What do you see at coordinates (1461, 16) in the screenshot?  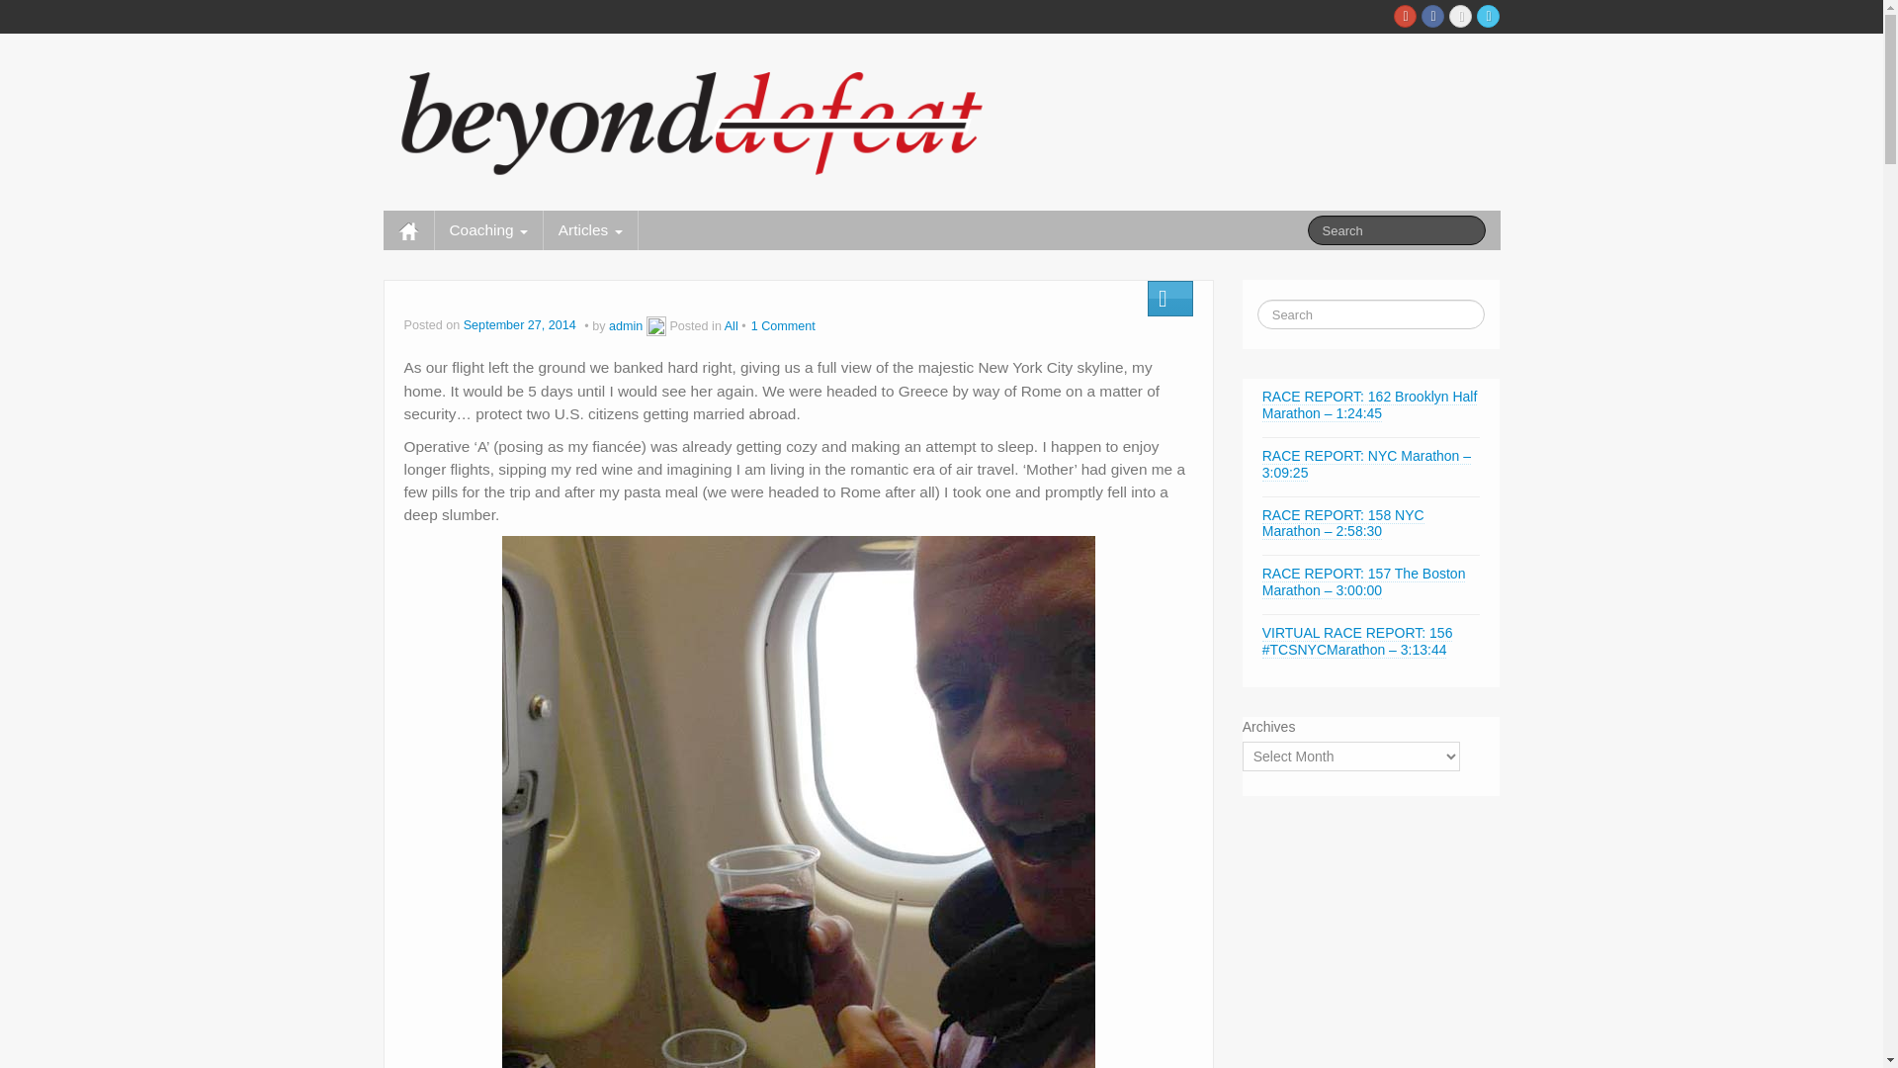 I see `BEYOND DEFEAT Vimeo` at bounding box center [1461, 16].